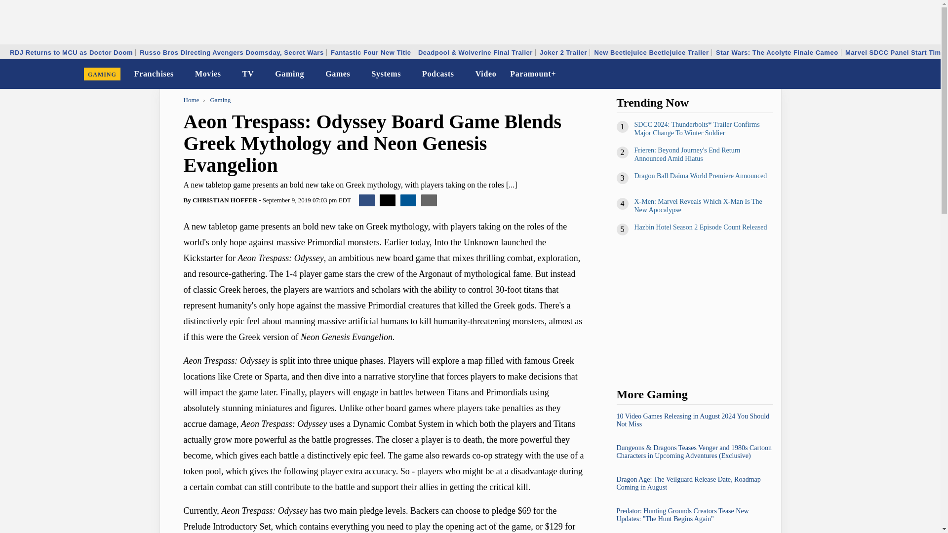 This screenshot has width=948, height=533. What do you see at coordinates (908, 74) in the screenshot?
I see `Dark Mode` at bounding box center [908, 74].